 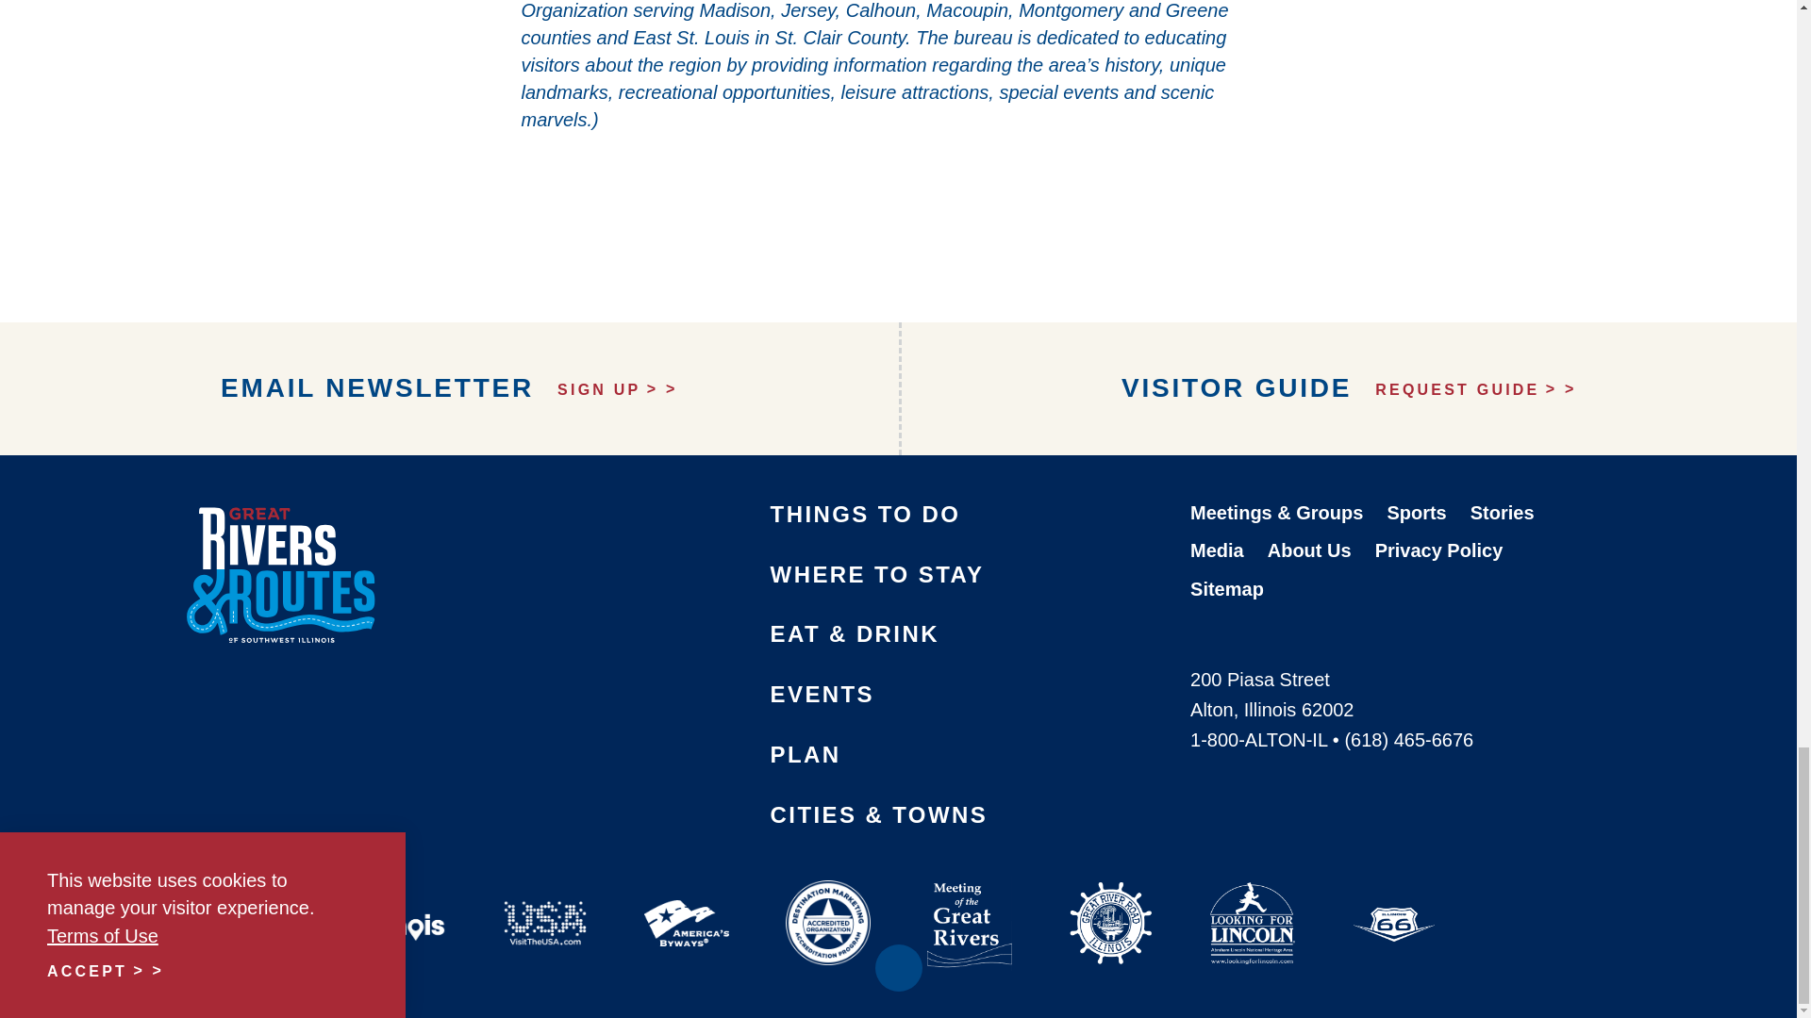 I want to click on THINGS TO DO, so click(x=866, y=515).